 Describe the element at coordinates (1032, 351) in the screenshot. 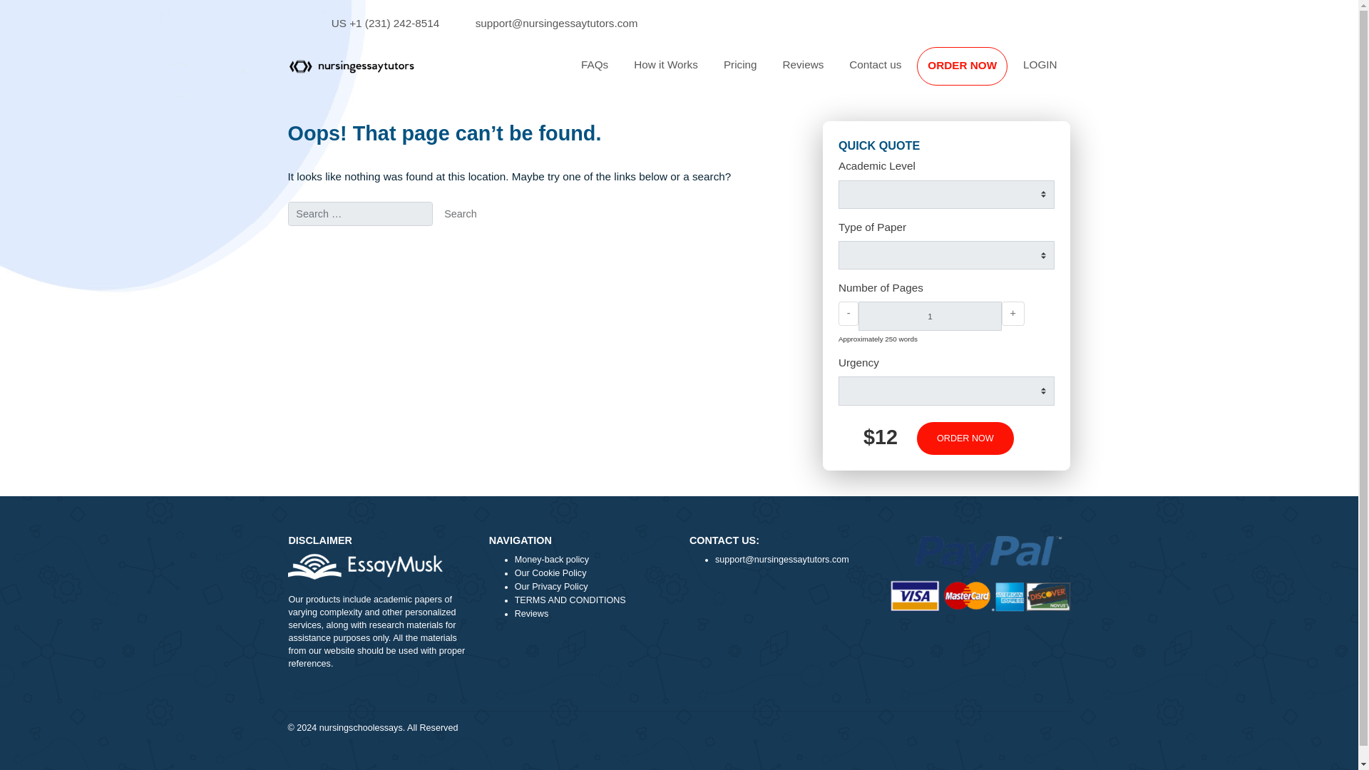

I see `1` at that location.